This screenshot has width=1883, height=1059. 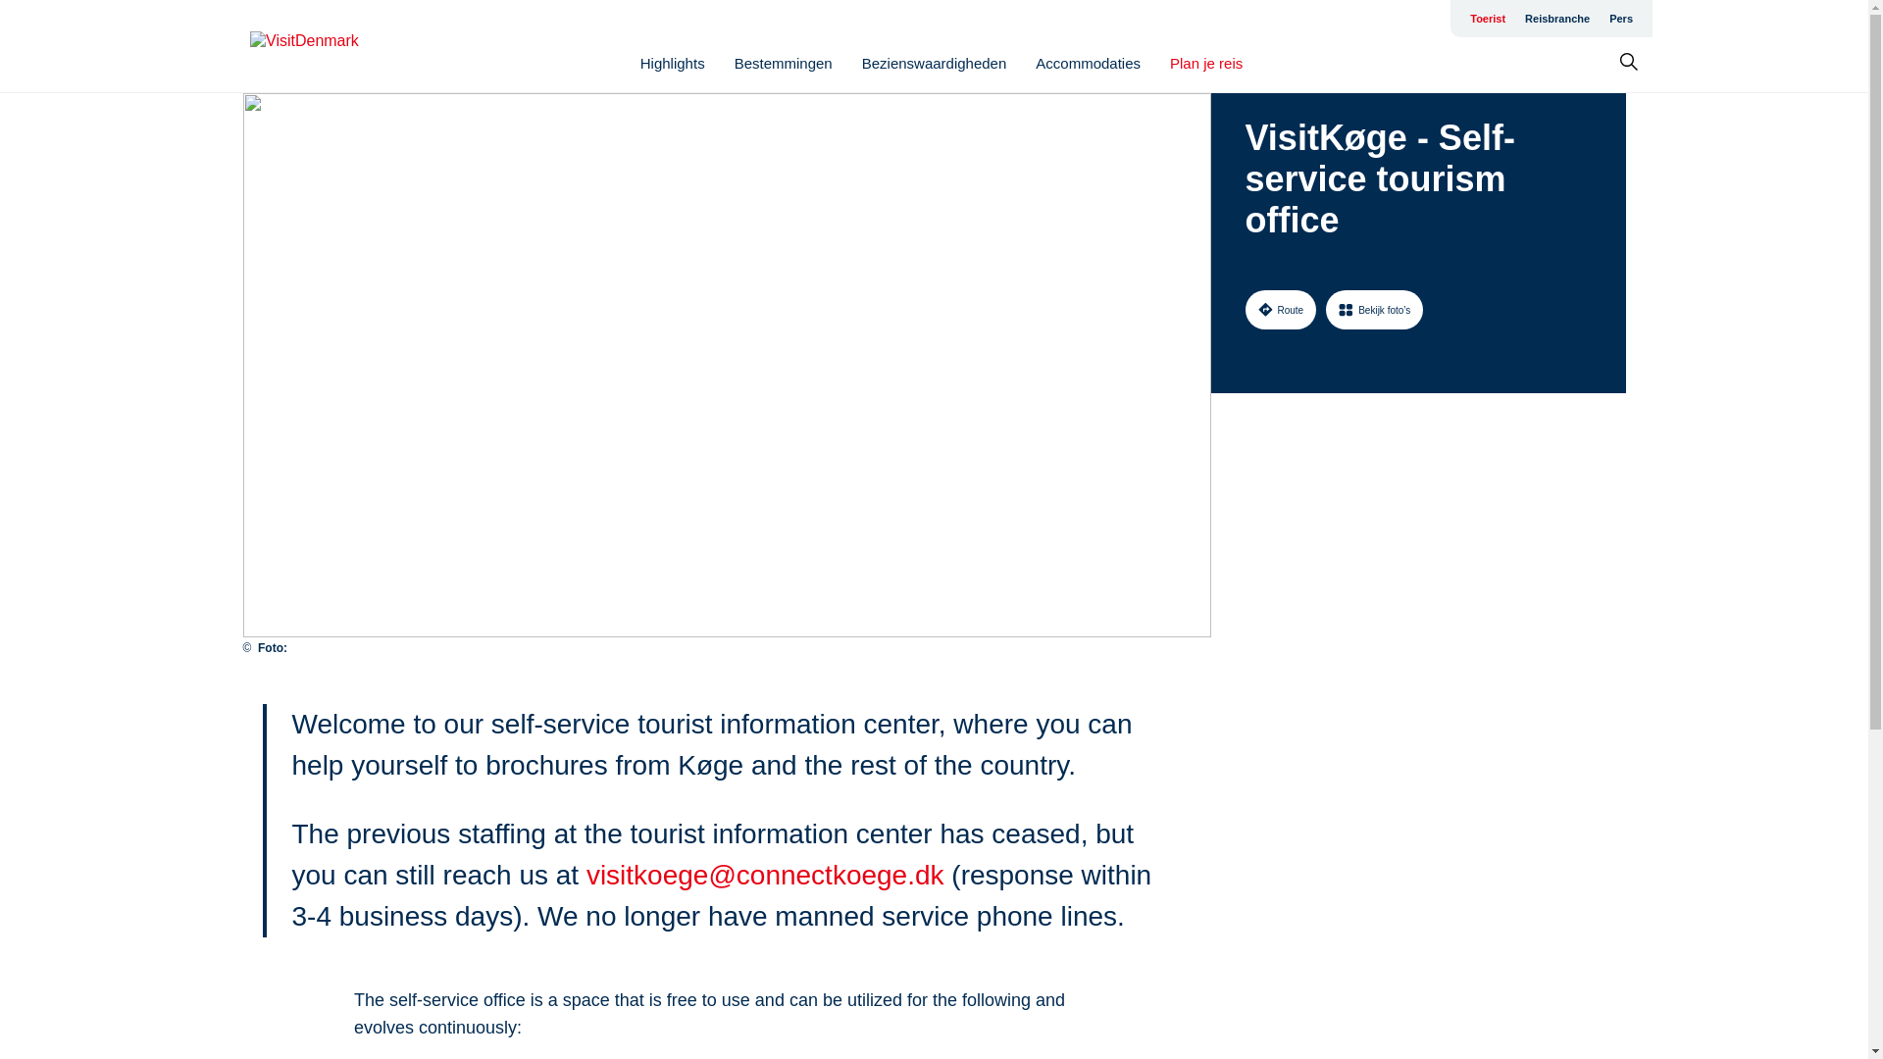 I want to click on Toerist, so click(x=1488, y=18).